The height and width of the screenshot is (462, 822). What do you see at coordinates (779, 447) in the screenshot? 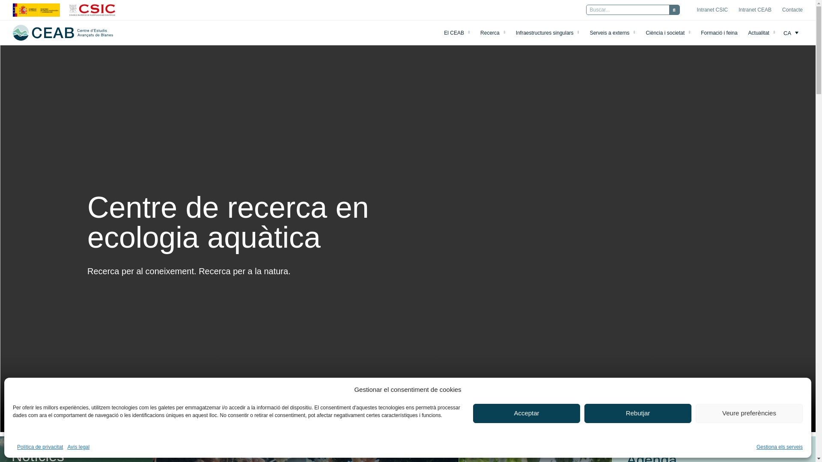
I see `Gestiona els serveis` at bounding box center [779, 447].